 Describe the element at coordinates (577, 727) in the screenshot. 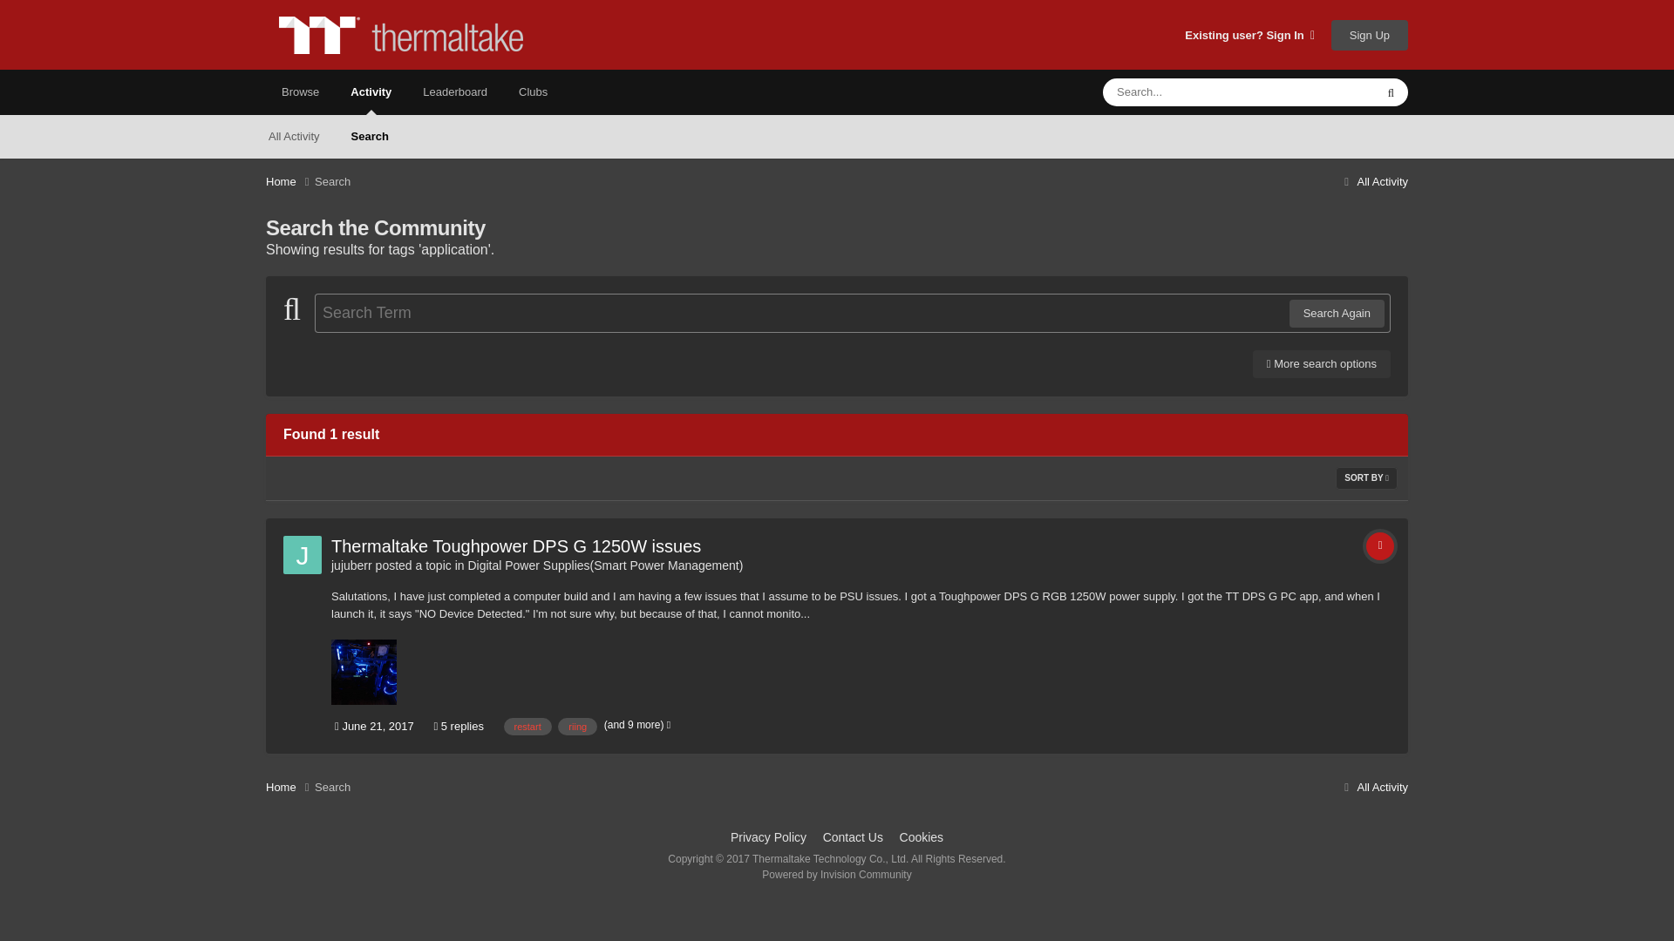

I see `Find other content tagged with 'riing'` at that location.